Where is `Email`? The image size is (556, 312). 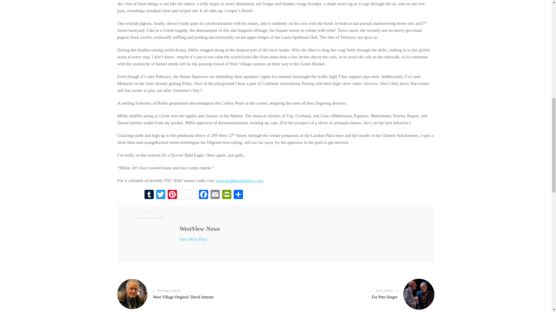 Email is located at coordinates (215, 195).